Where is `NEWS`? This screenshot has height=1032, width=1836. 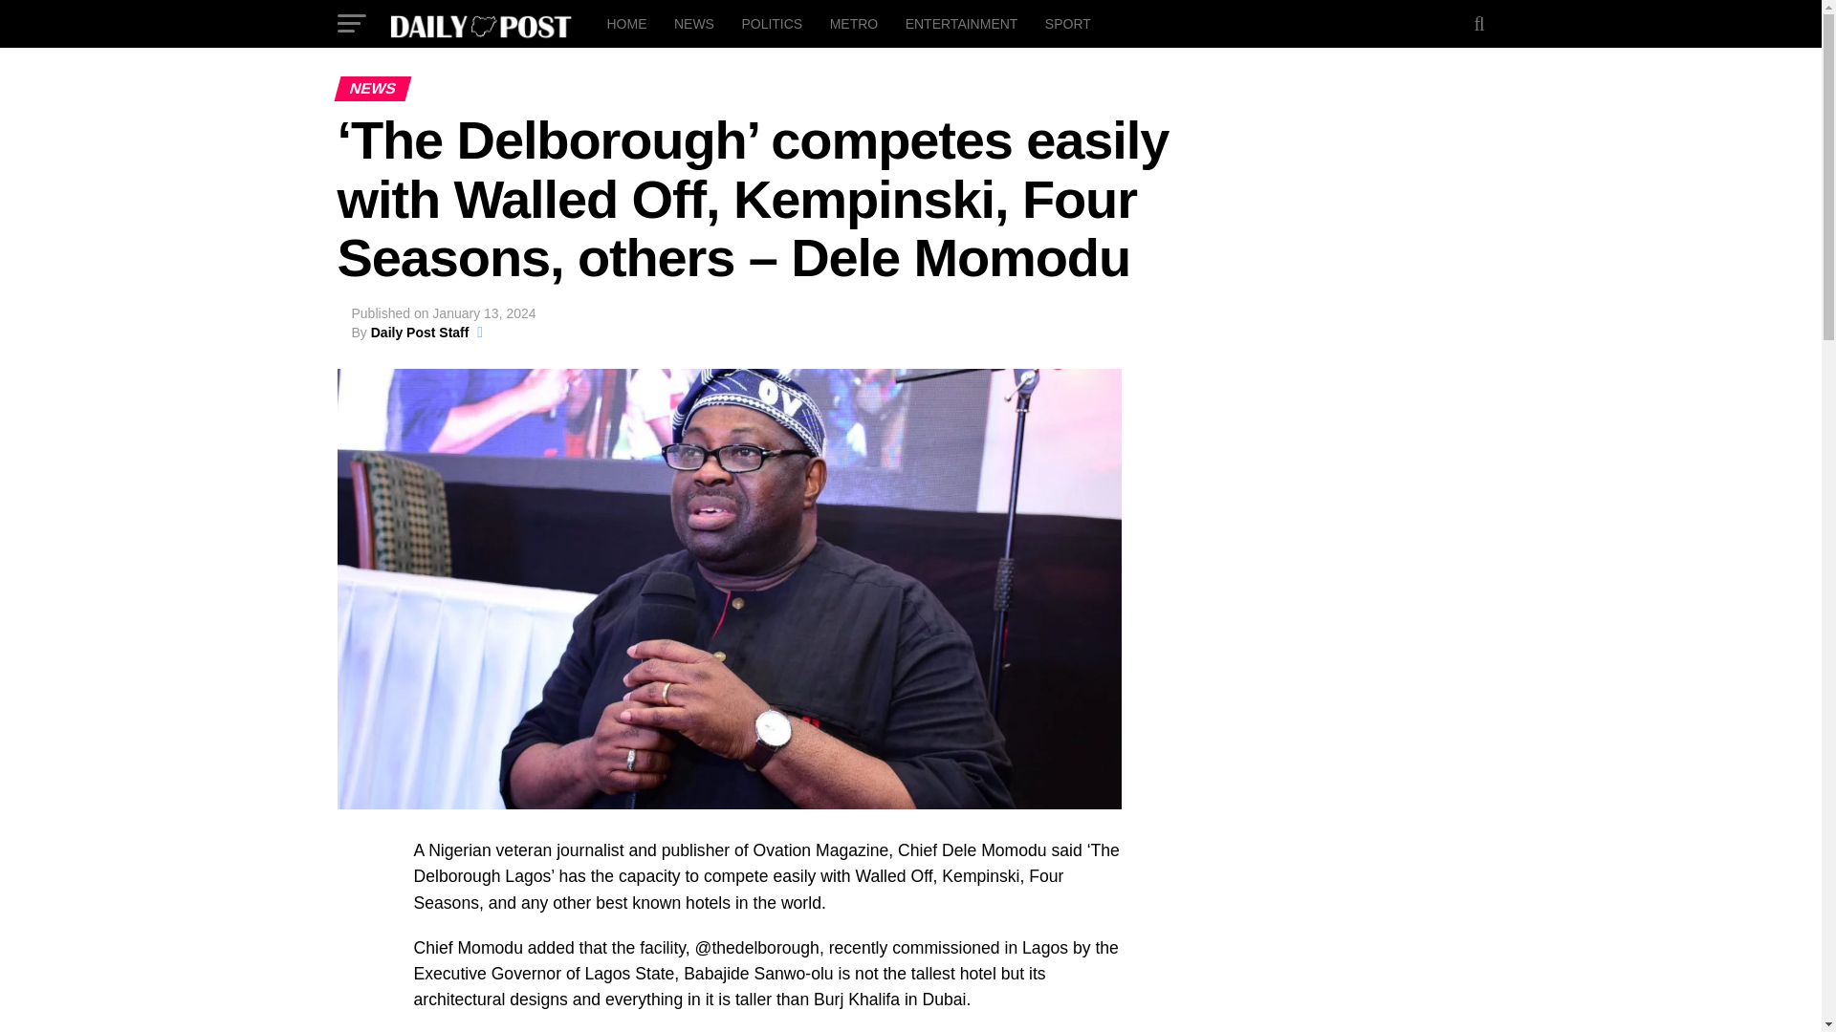 NEWS is located at coordinates (694, 23).